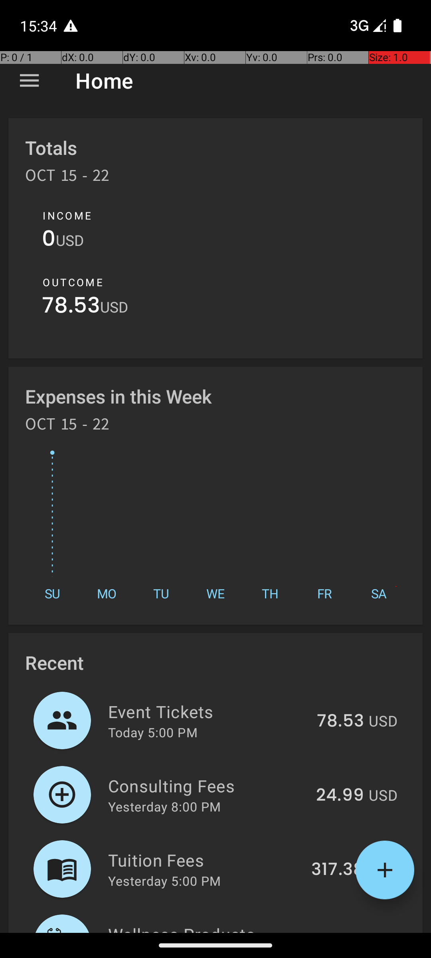 The height and width of the screenshot is (958, 431). What do you see at coordinates (71, 307) in the screenshot?
I see `78.53` at bounding box center [71, 307].